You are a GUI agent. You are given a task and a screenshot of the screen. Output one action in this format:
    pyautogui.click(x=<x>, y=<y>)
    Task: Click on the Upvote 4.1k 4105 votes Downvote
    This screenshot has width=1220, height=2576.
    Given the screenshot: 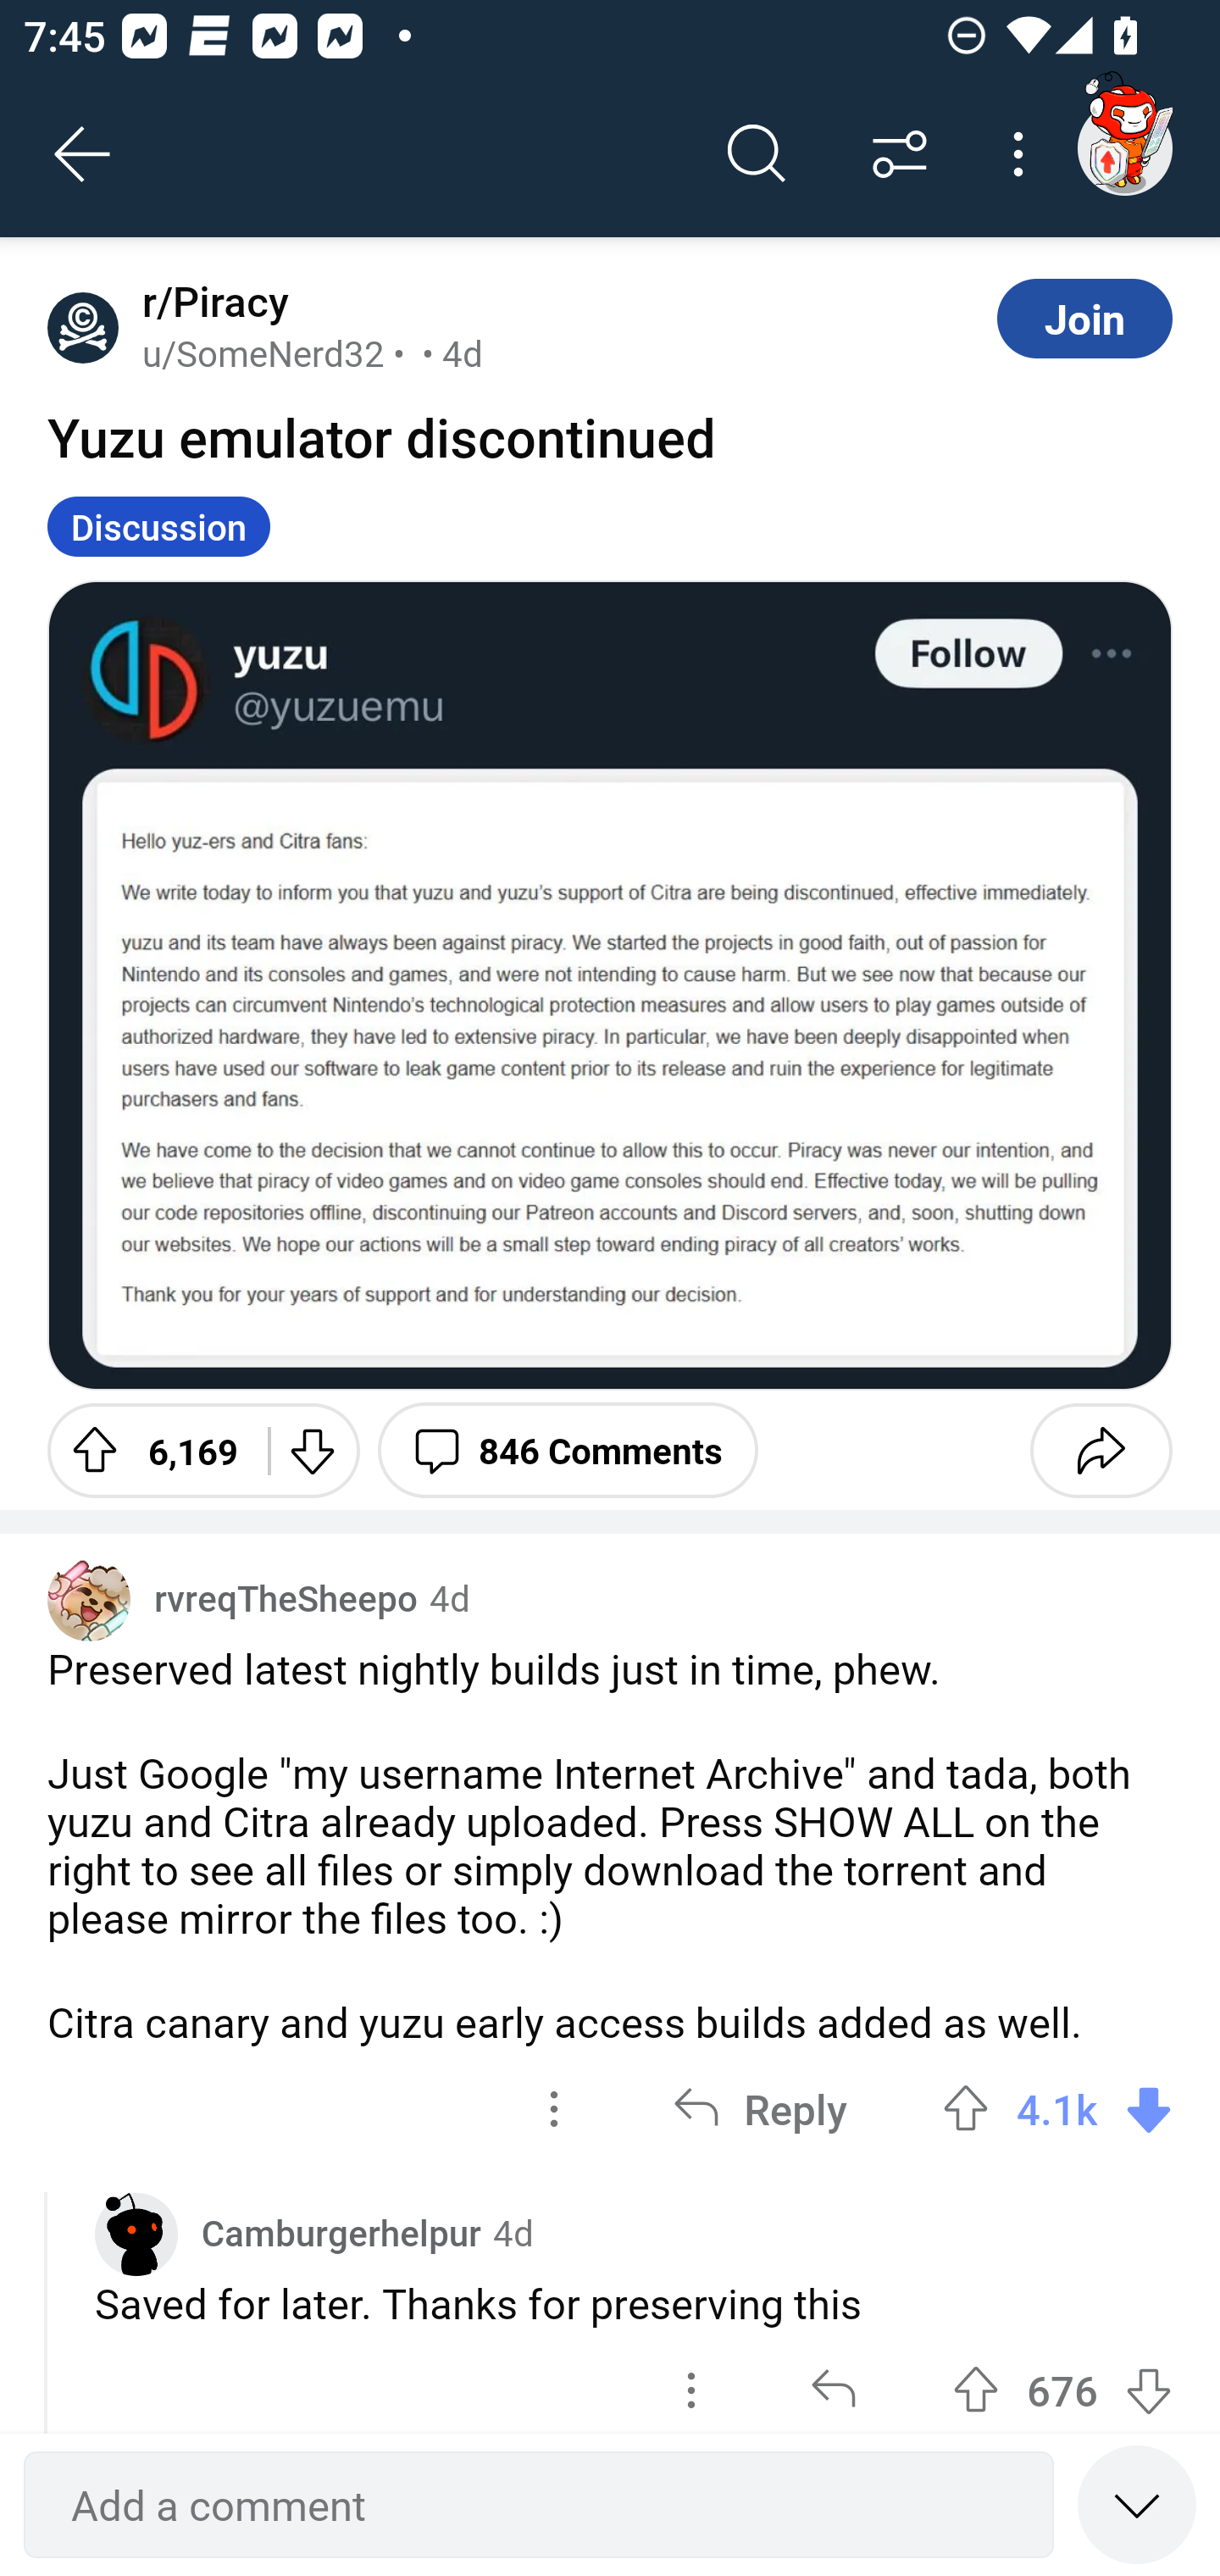 What is the action you would take?
    pyautogui.click(x=1057, y=2109)
    